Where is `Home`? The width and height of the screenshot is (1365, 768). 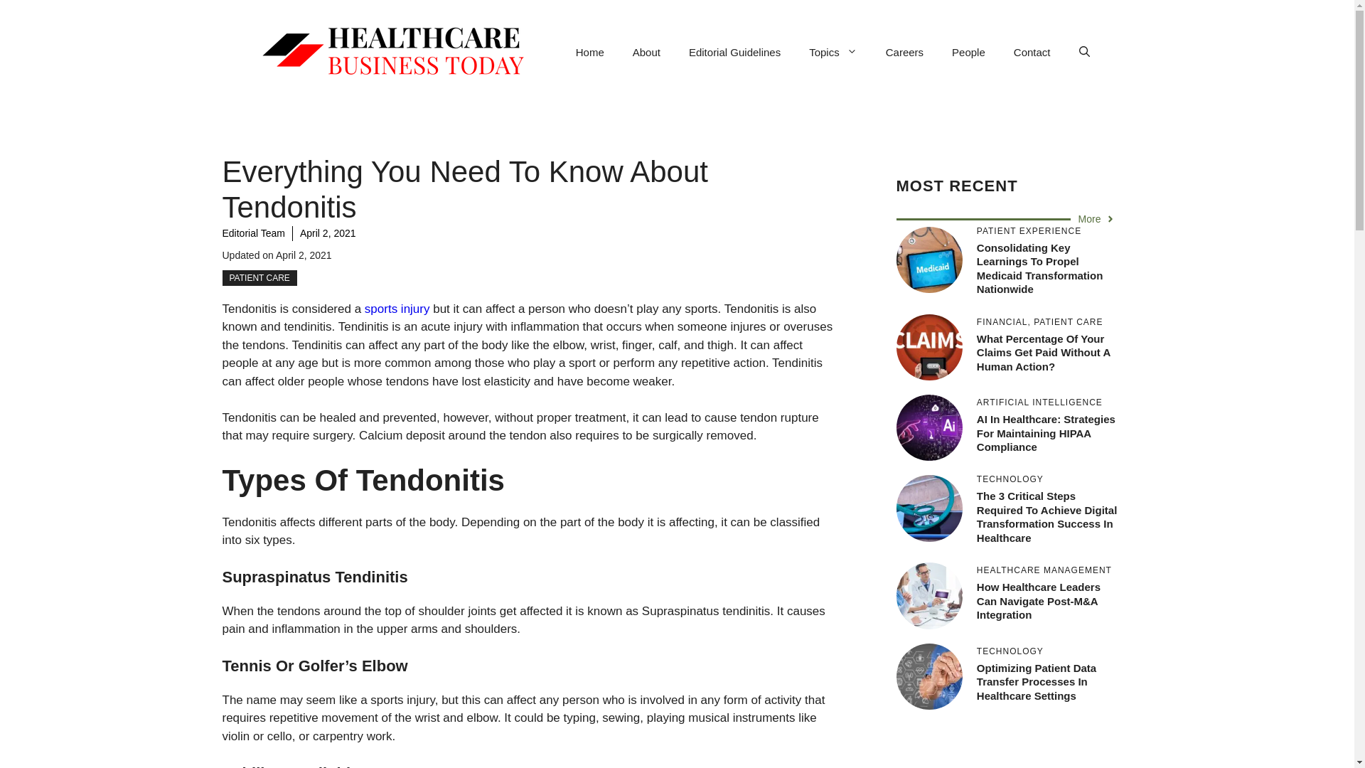 Home is located at coordinates (589, 53).